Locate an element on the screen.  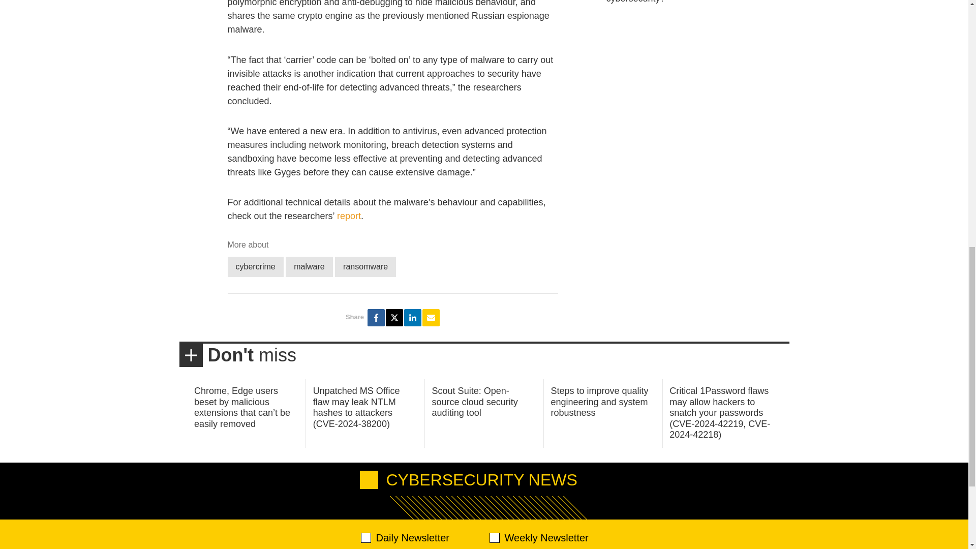
cybercrime is located at coordinates (255, 266).